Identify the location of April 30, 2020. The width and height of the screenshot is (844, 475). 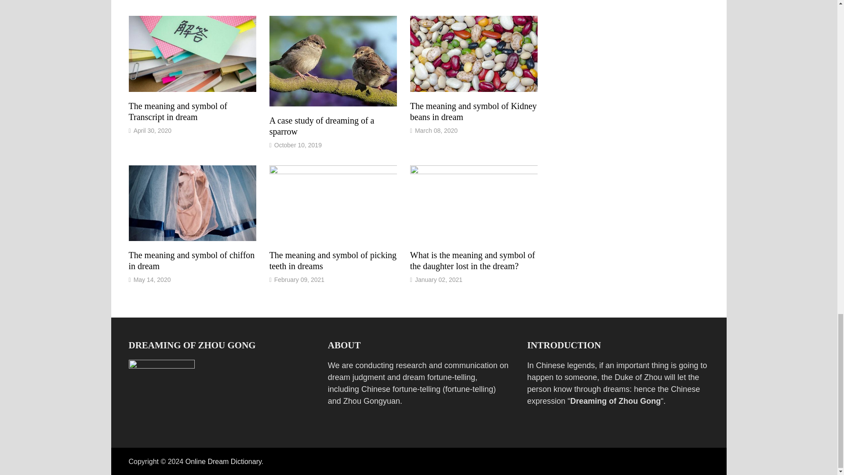
(152, 130).